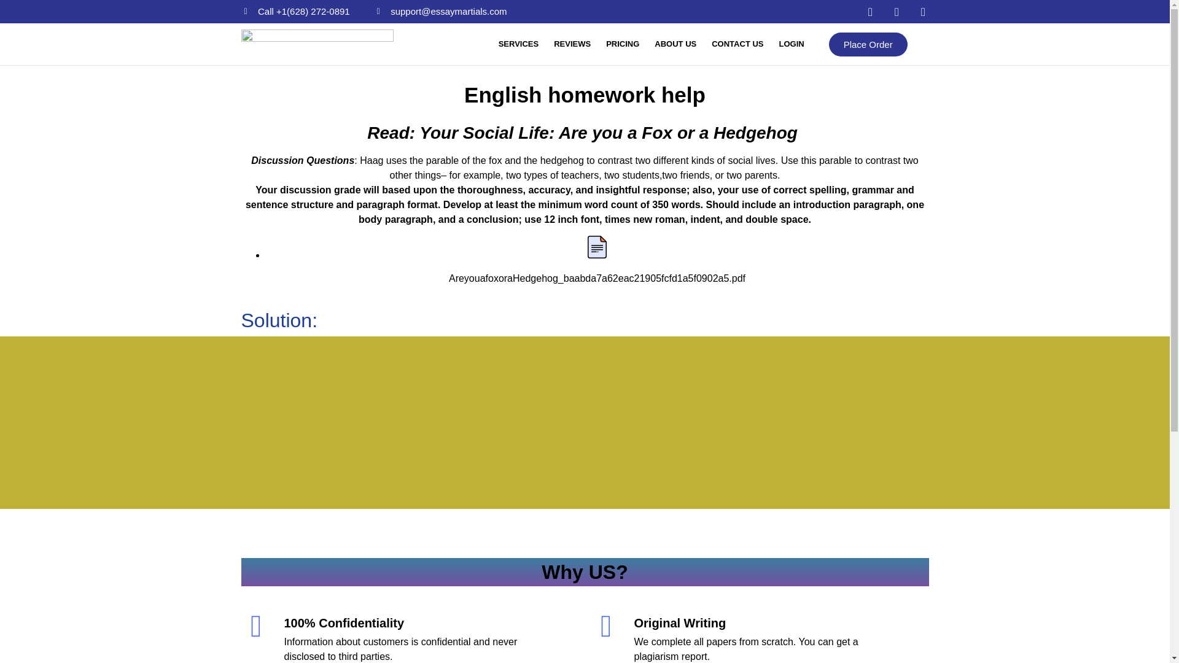 The height and width of the screenshot is (663, 1179). What do you see at coordinates (791, 44) in the screenshot?
I see `LOGIN` at bounding box center [791, 44].